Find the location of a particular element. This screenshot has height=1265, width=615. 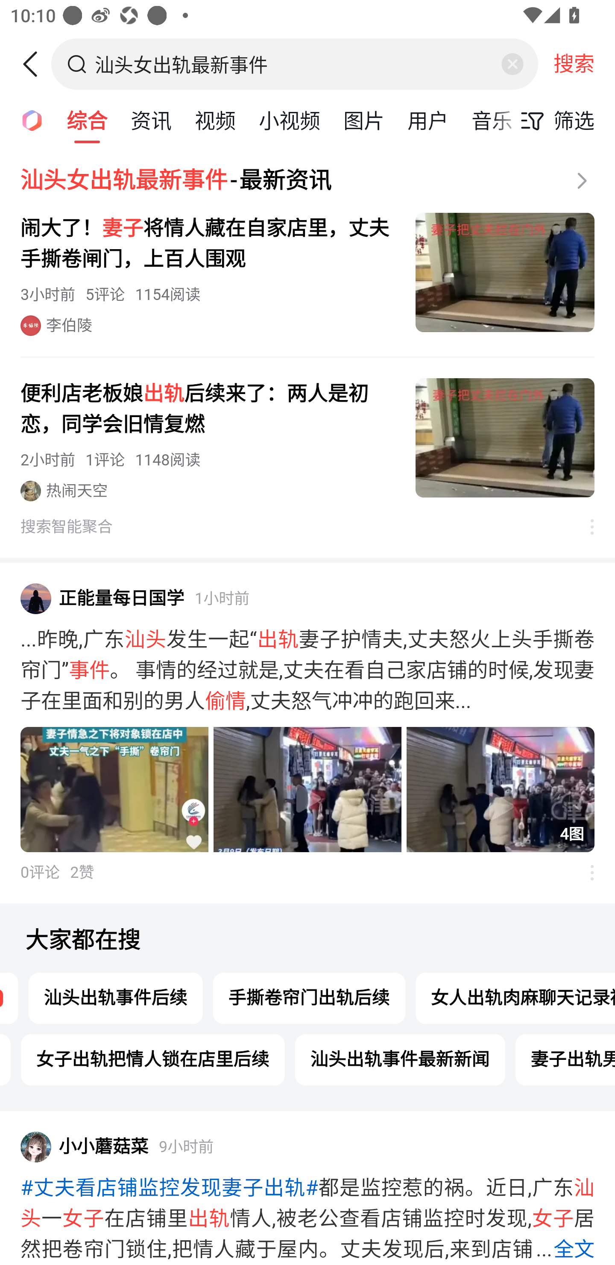

视频 is located at coordinates (215, 120).